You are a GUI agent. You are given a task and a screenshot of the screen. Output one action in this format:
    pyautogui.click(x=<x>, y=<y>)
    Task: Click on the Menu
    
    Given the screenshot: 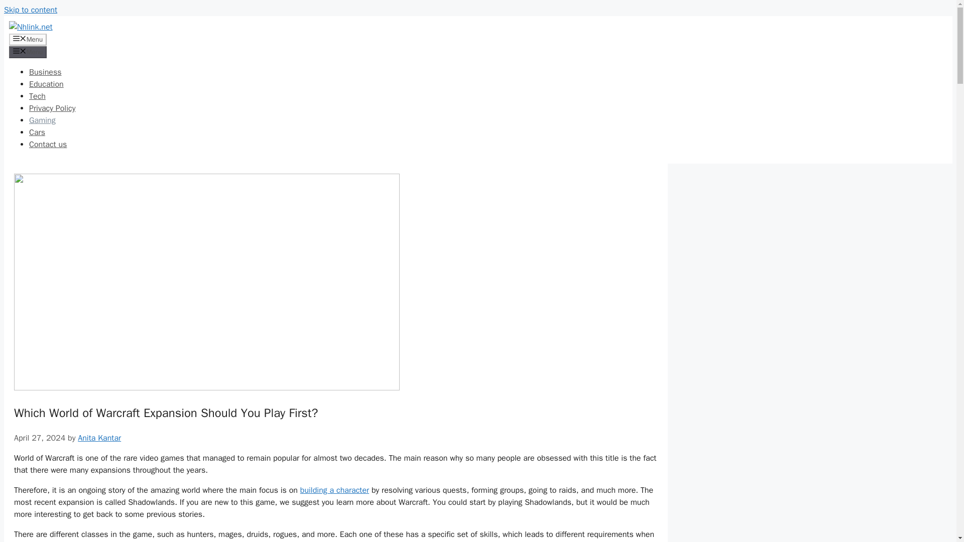 What is the action you would take?
    pyautogui.click(x=27, y=39)
    